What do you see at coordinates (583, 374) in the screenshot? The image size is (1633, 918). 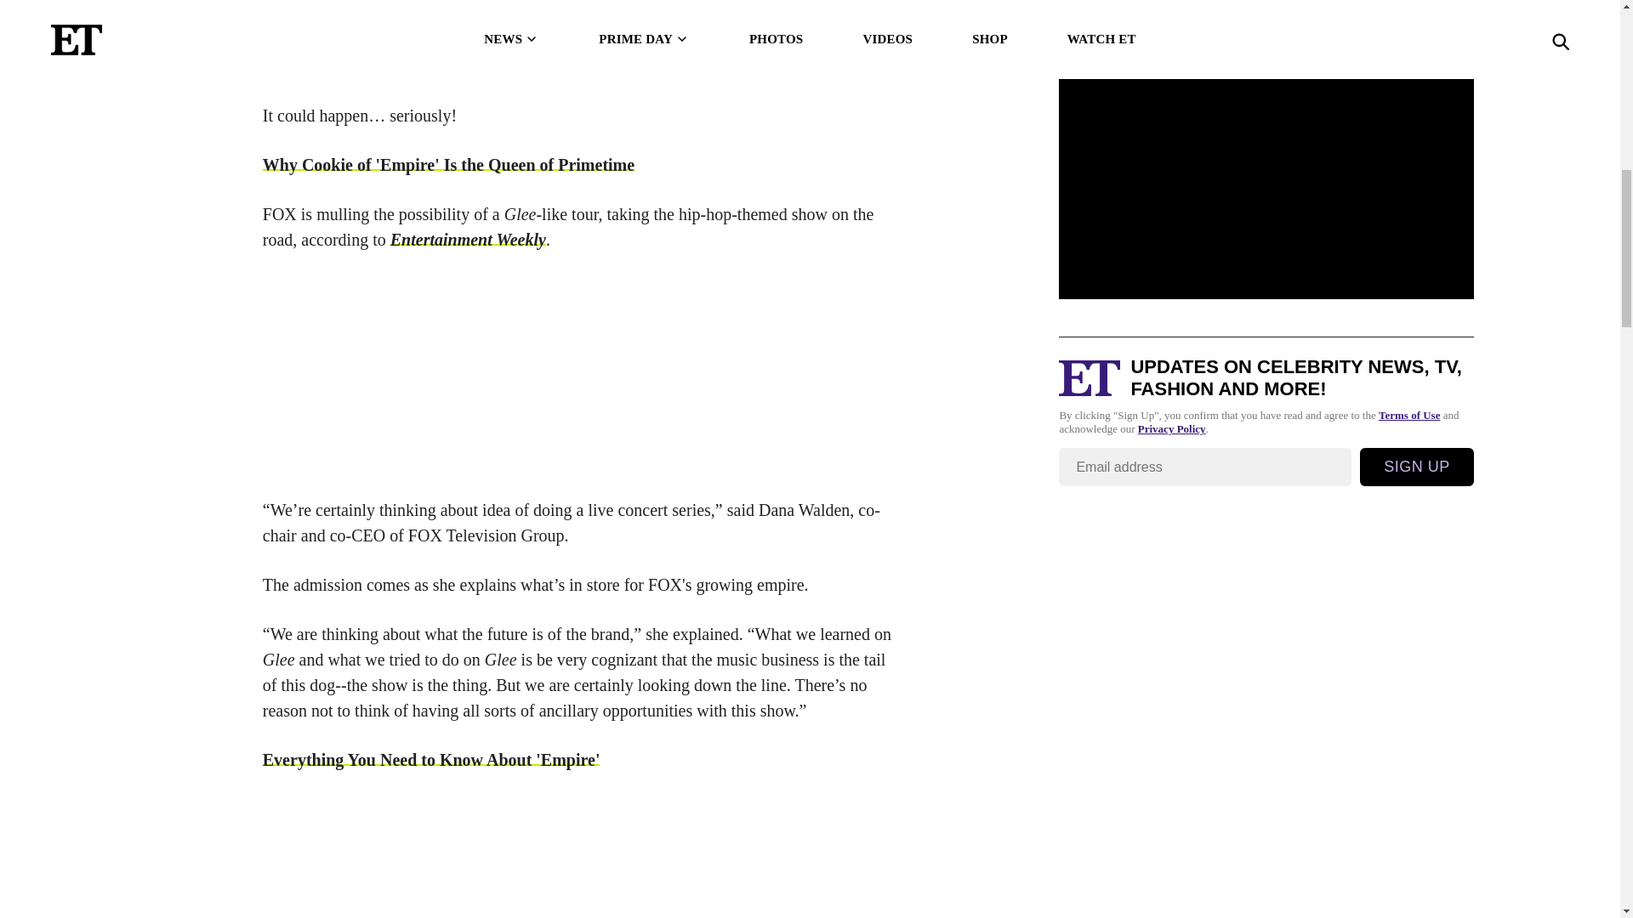 I see `3rd party ad content` at bounding box center [583, 374].